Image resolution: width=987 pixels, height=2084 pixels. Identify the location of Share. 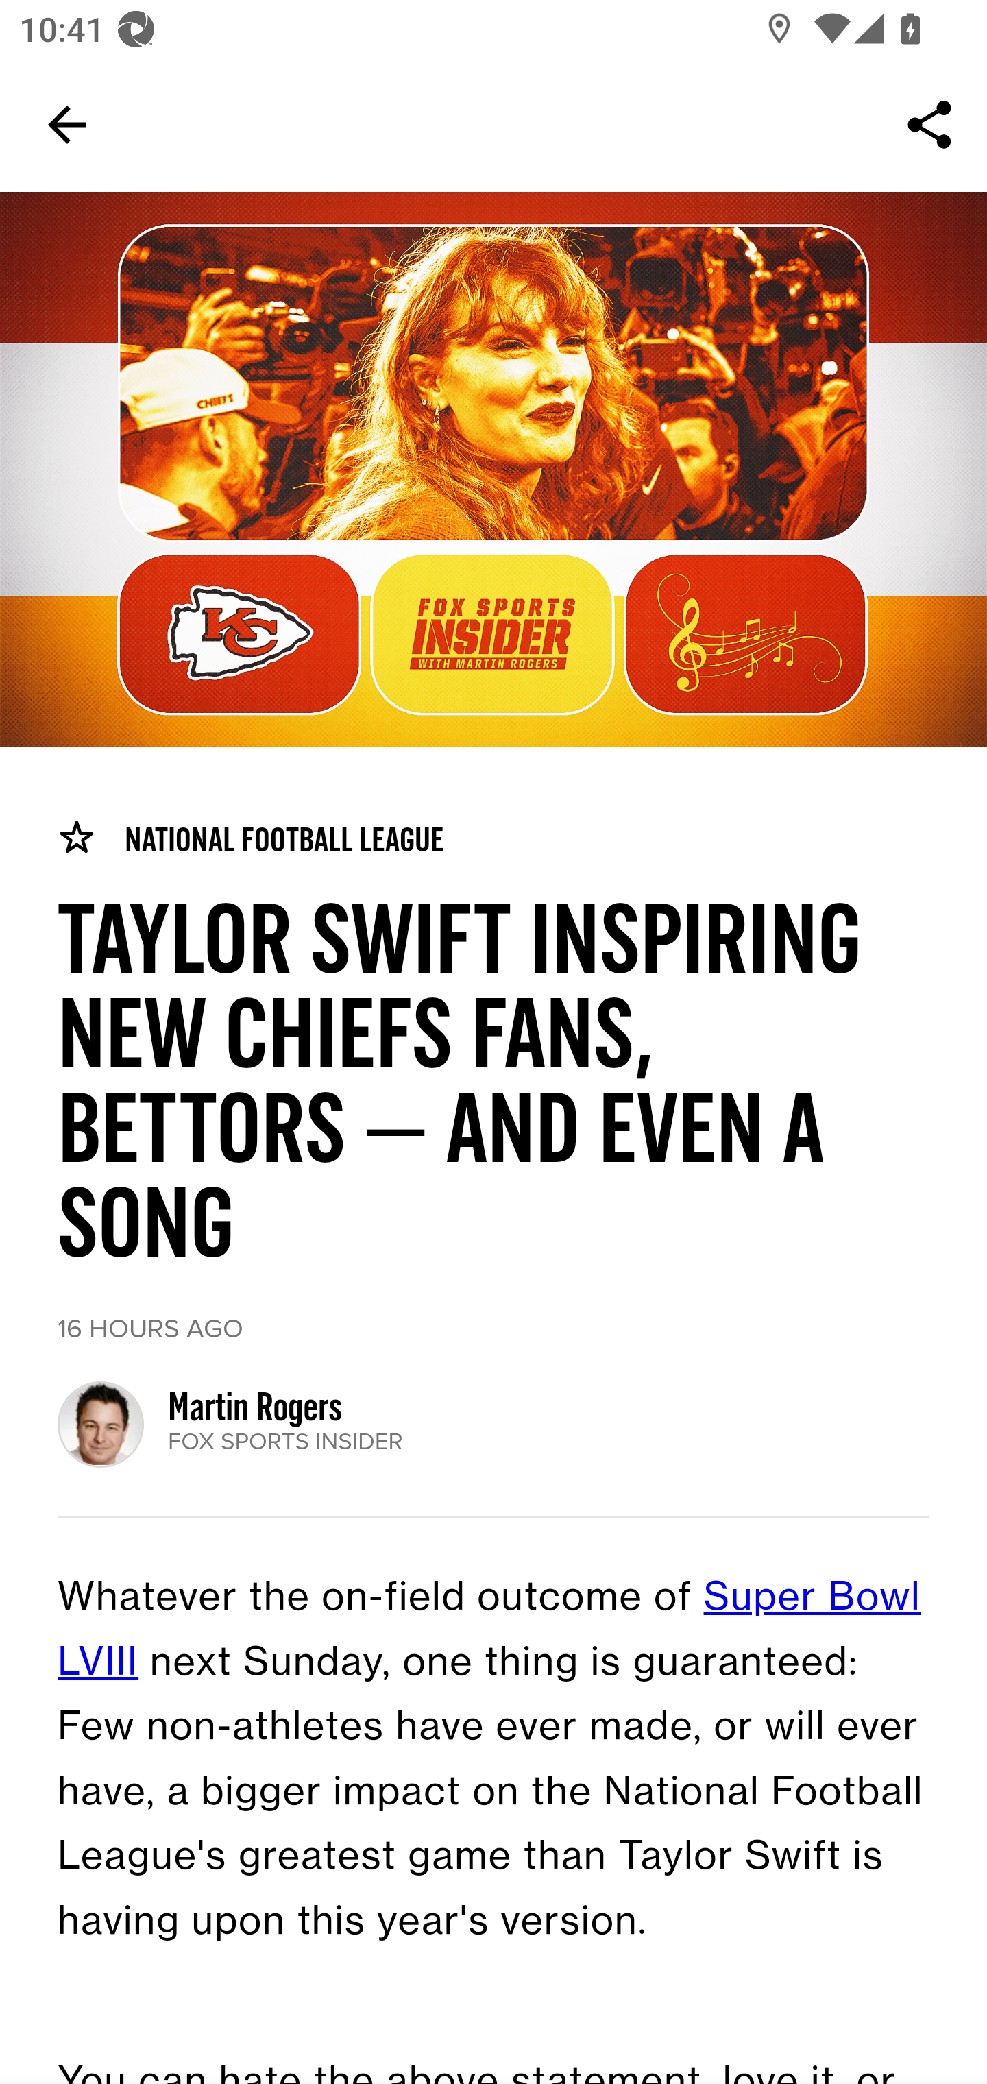
(929, 125).